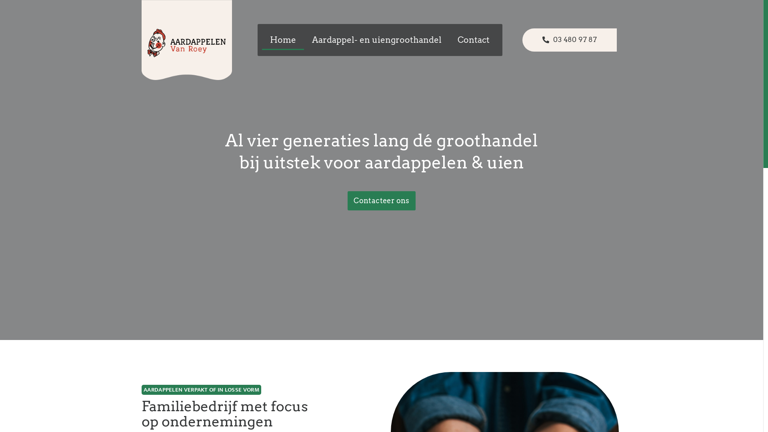 The height and width of the screenshot is (432, 768). What do you see at coordinates (570, 40) in the screenshot?
I see `03 480 97 87` at bounding box center [570, 40].